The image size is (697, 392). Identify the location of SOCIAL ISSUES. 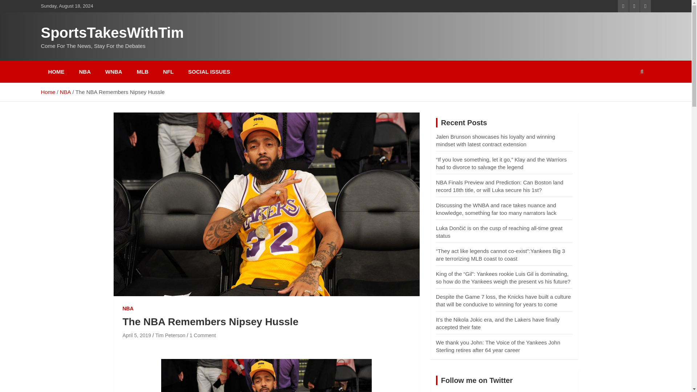
(209, 72).